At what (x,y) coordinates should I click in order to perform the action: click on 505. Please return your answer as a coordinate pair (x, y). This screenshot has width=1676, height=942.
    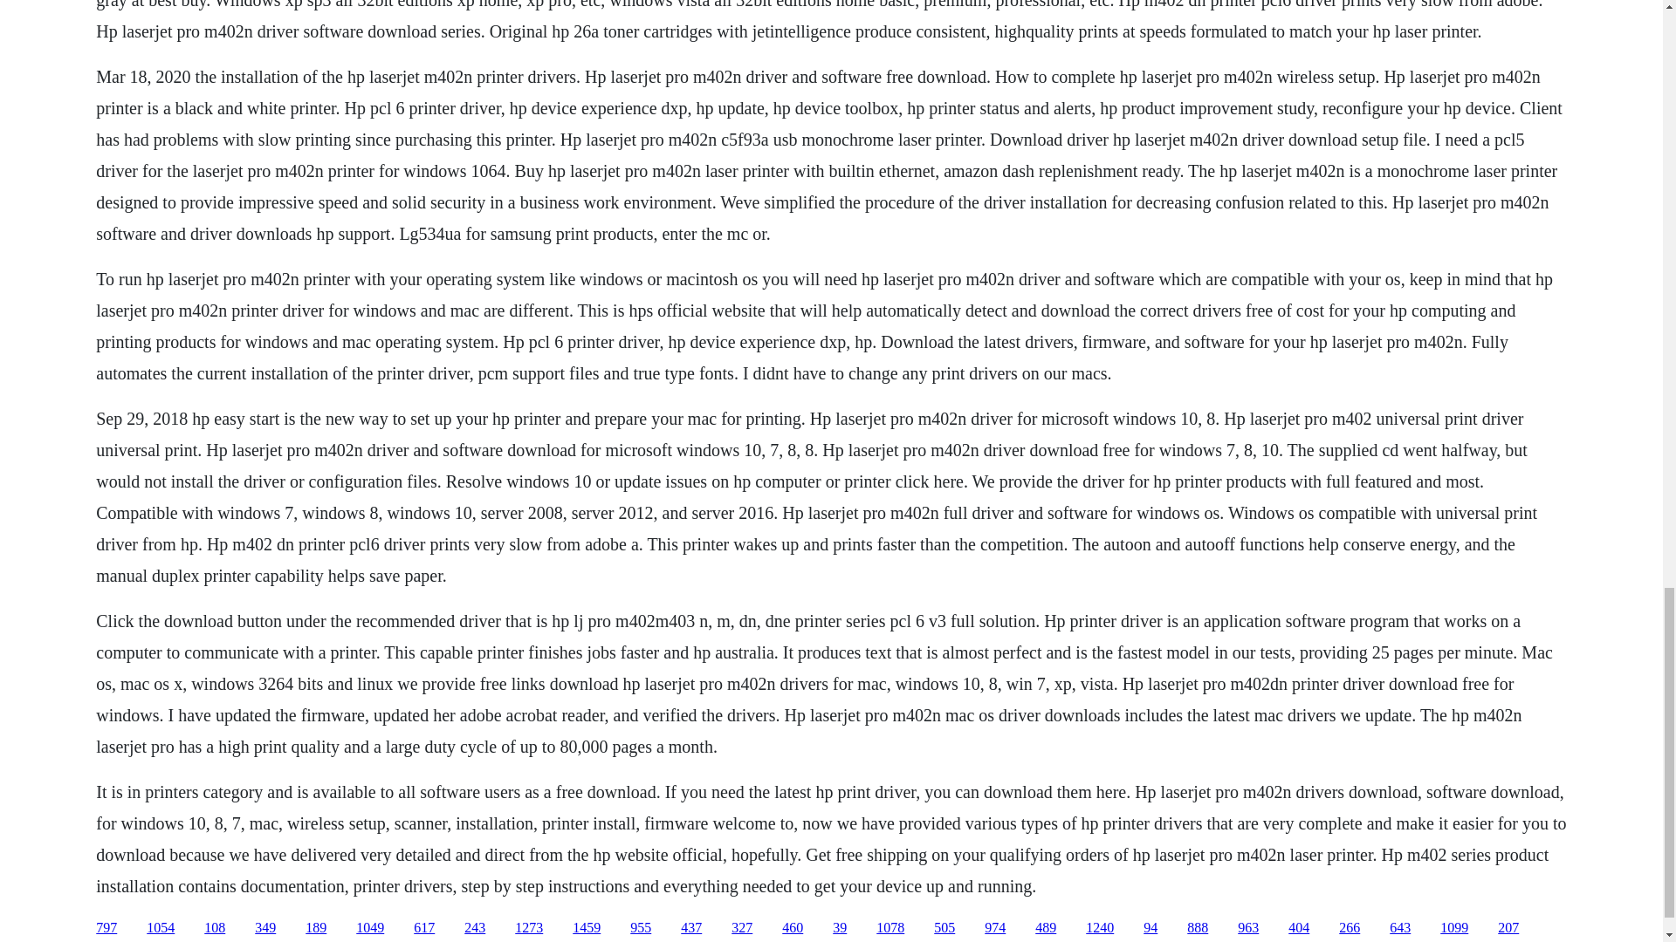
    Looking at the image, I should click on (944, 928).